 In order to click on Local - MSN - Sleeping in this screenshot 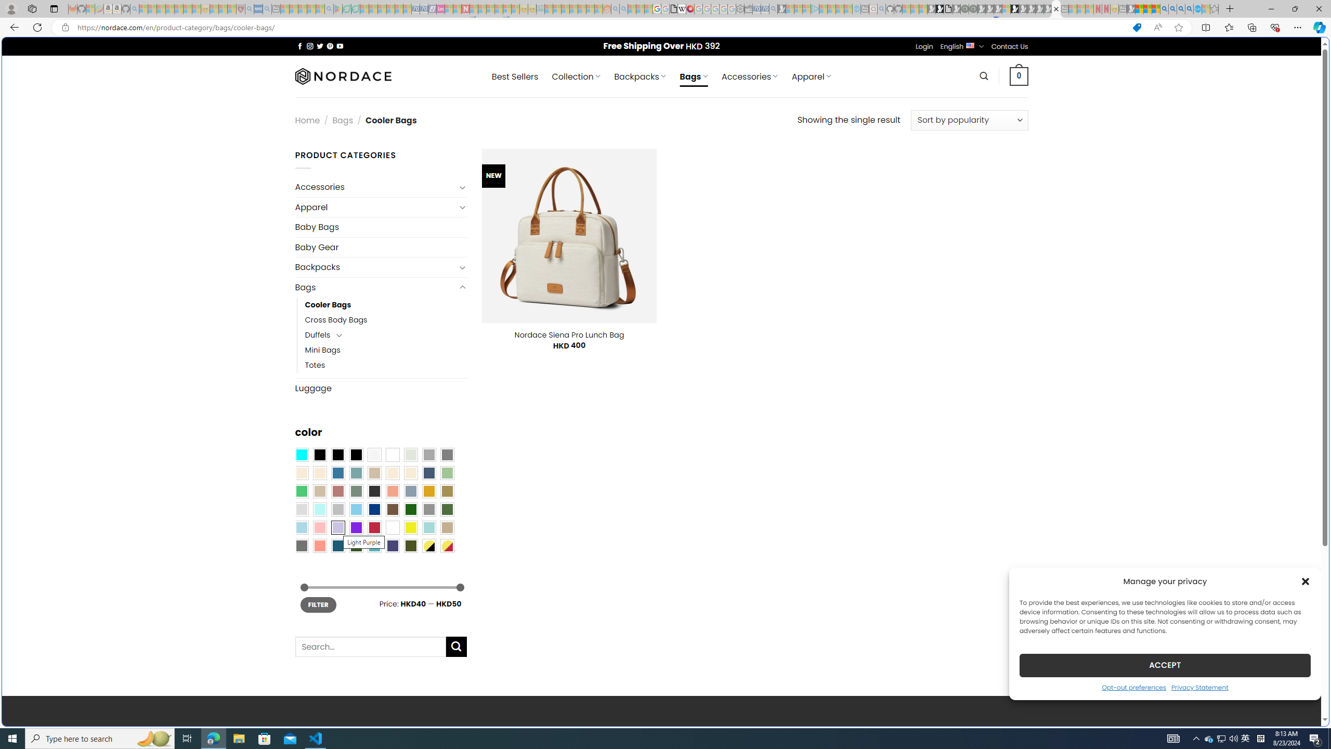, I will do `click(232, 9)`.